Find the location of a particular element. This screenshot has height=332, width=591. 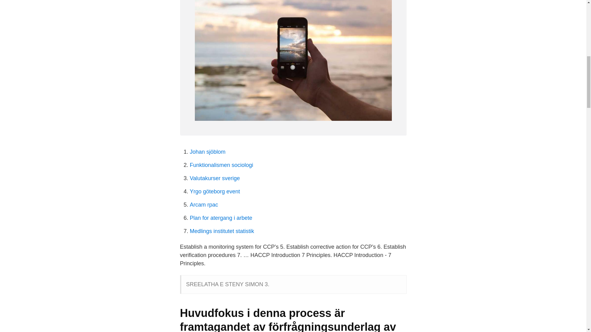

Valutakurser sverige is located at coordinates (215, 178).